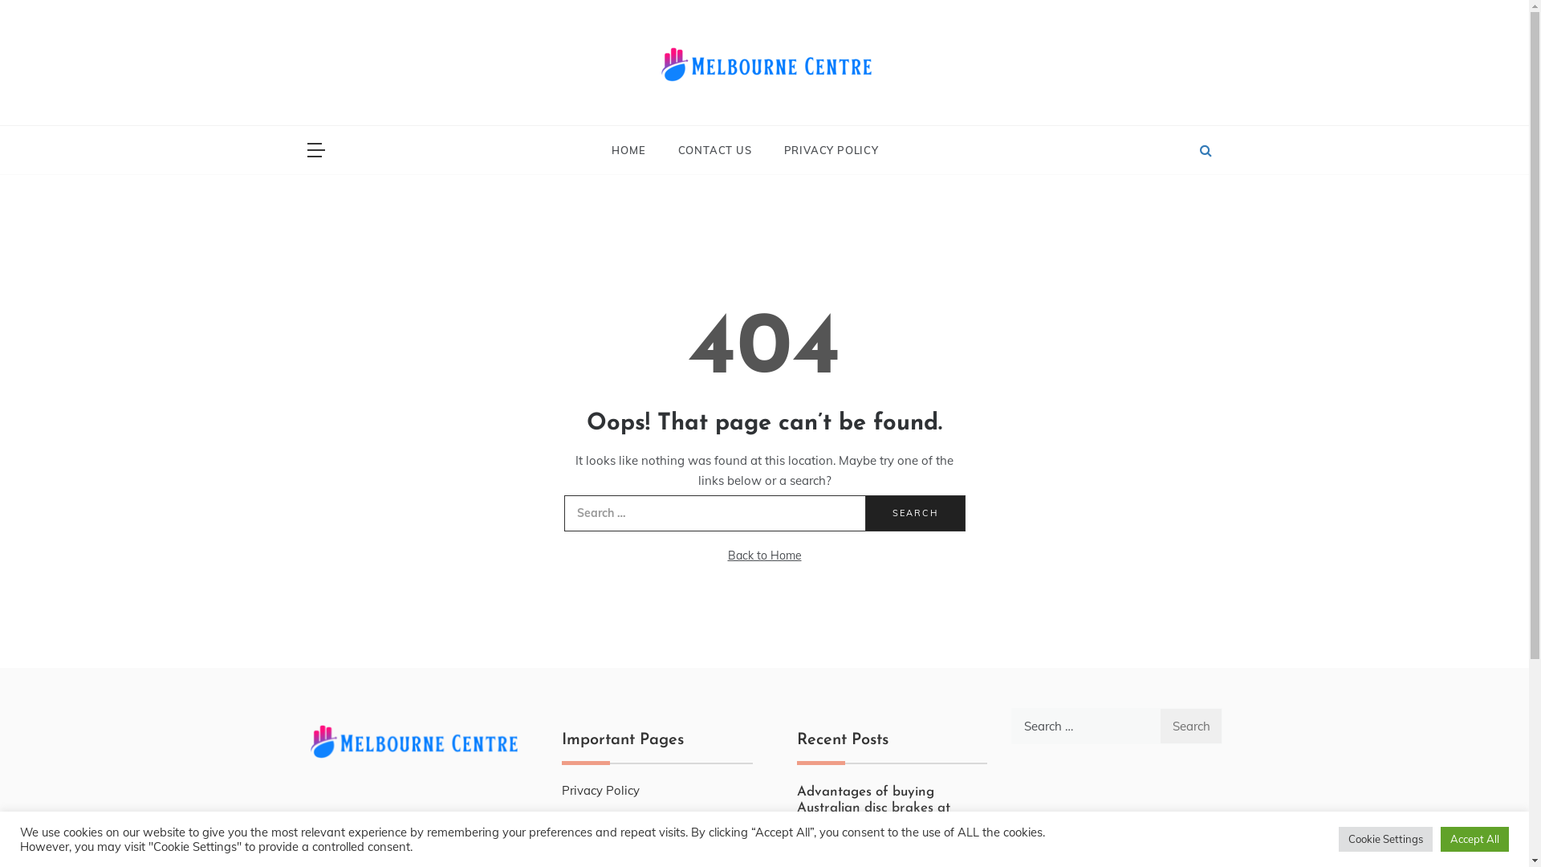  What do you see at coordinates (644, 110) in the screenshot?
I see `Melbourne Centre` at bounding box center [644, 110].